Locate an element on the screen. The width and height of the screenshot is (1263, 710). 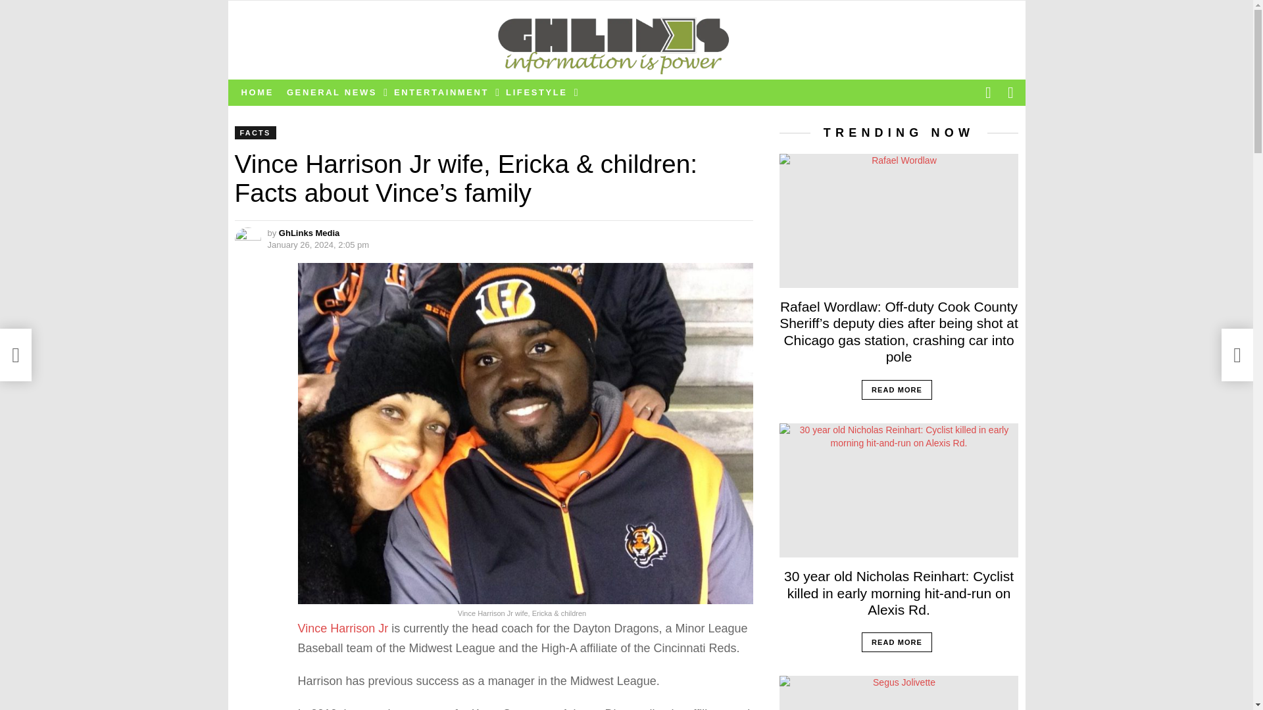
Posts by GhLinks Media is located at coordinates (309, 233).